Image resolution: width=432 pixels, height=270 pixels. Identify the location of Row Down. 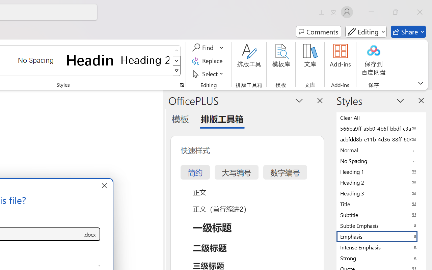
(177, 61).